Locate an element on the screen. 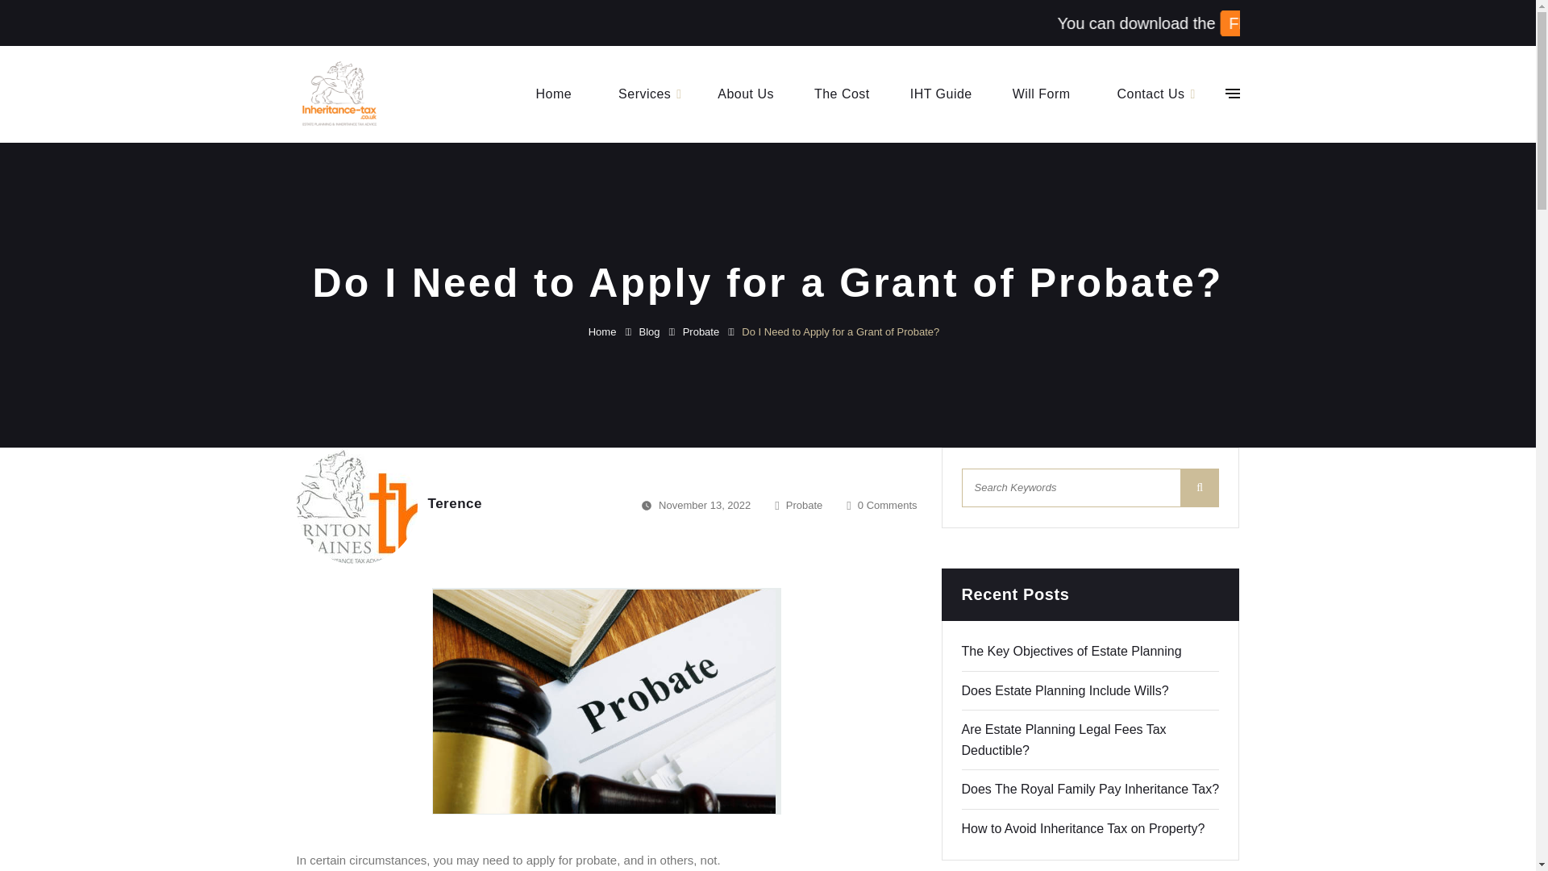 This screenshot has width=1548, height=871. Will Form is located at coordinates (1042, 94).